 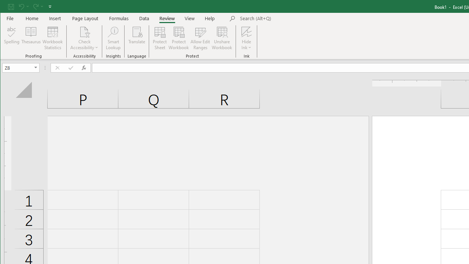 I want to click on Undo, so click(x=23, y=7).